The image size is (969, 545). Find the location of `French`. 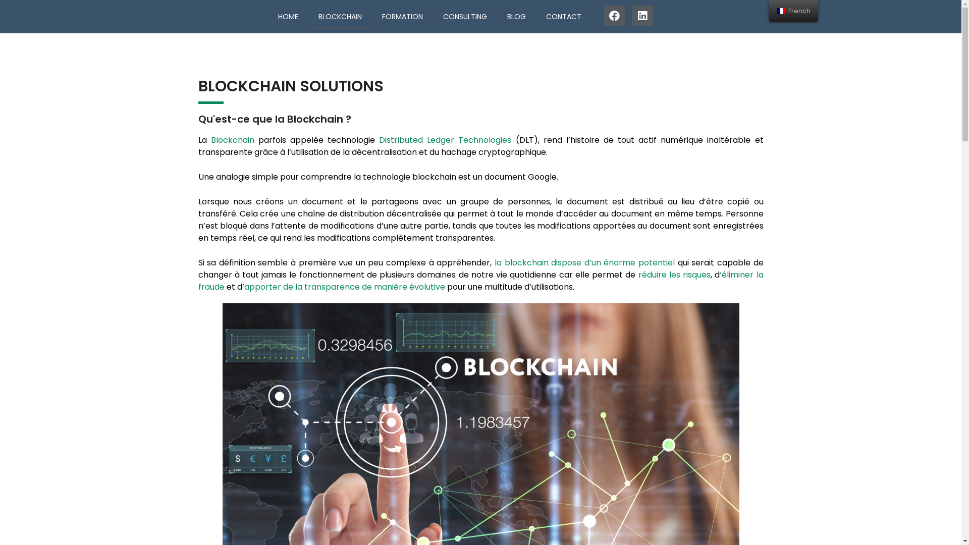

French is located at coordinates (793, 11).